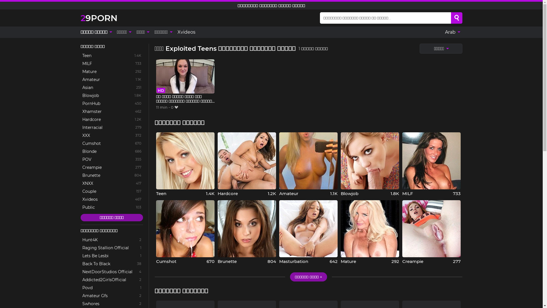 Image resolution: width=547 pixels, height=308 pixels. I want to click on Cumshot, so click(112, 143).